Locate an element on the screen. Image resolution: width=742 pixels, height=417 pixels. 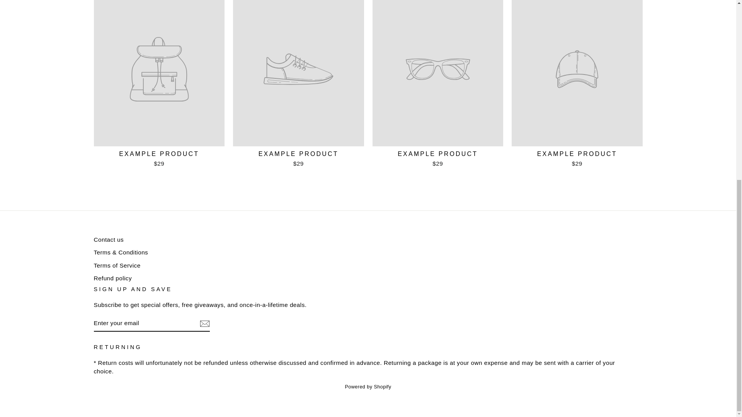
Terms of Service is located at coordinates (117, 265).